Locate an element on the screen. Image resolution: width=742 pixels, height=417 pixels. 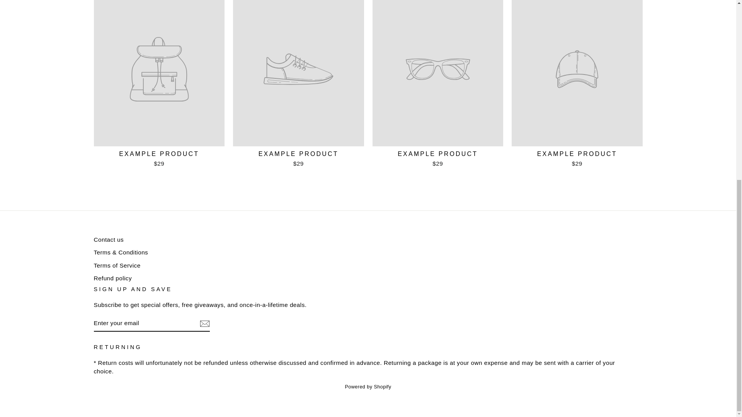
Terms of Service is located at coordinates (117, 265).